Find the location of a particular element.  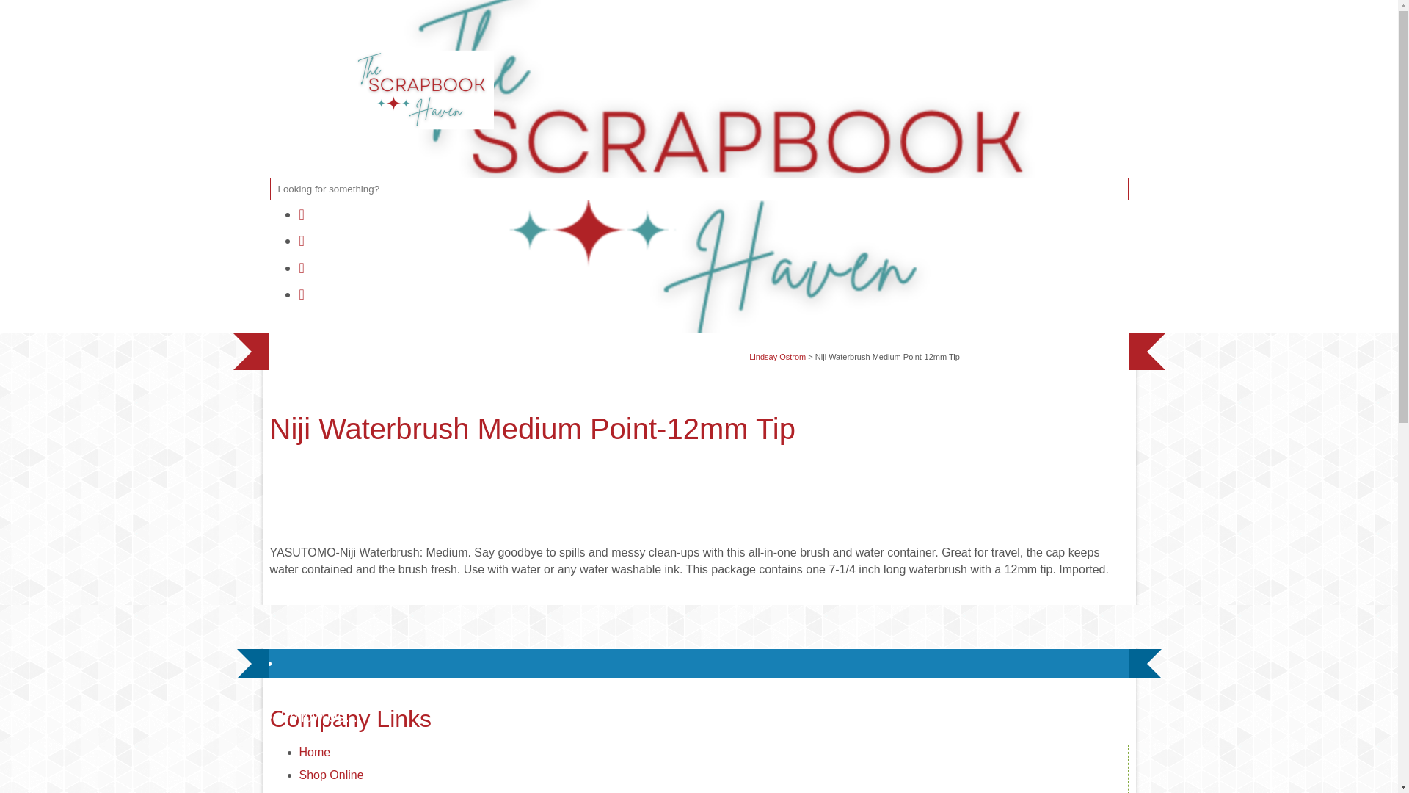

LOGIN is located at coordinates (718, 347).